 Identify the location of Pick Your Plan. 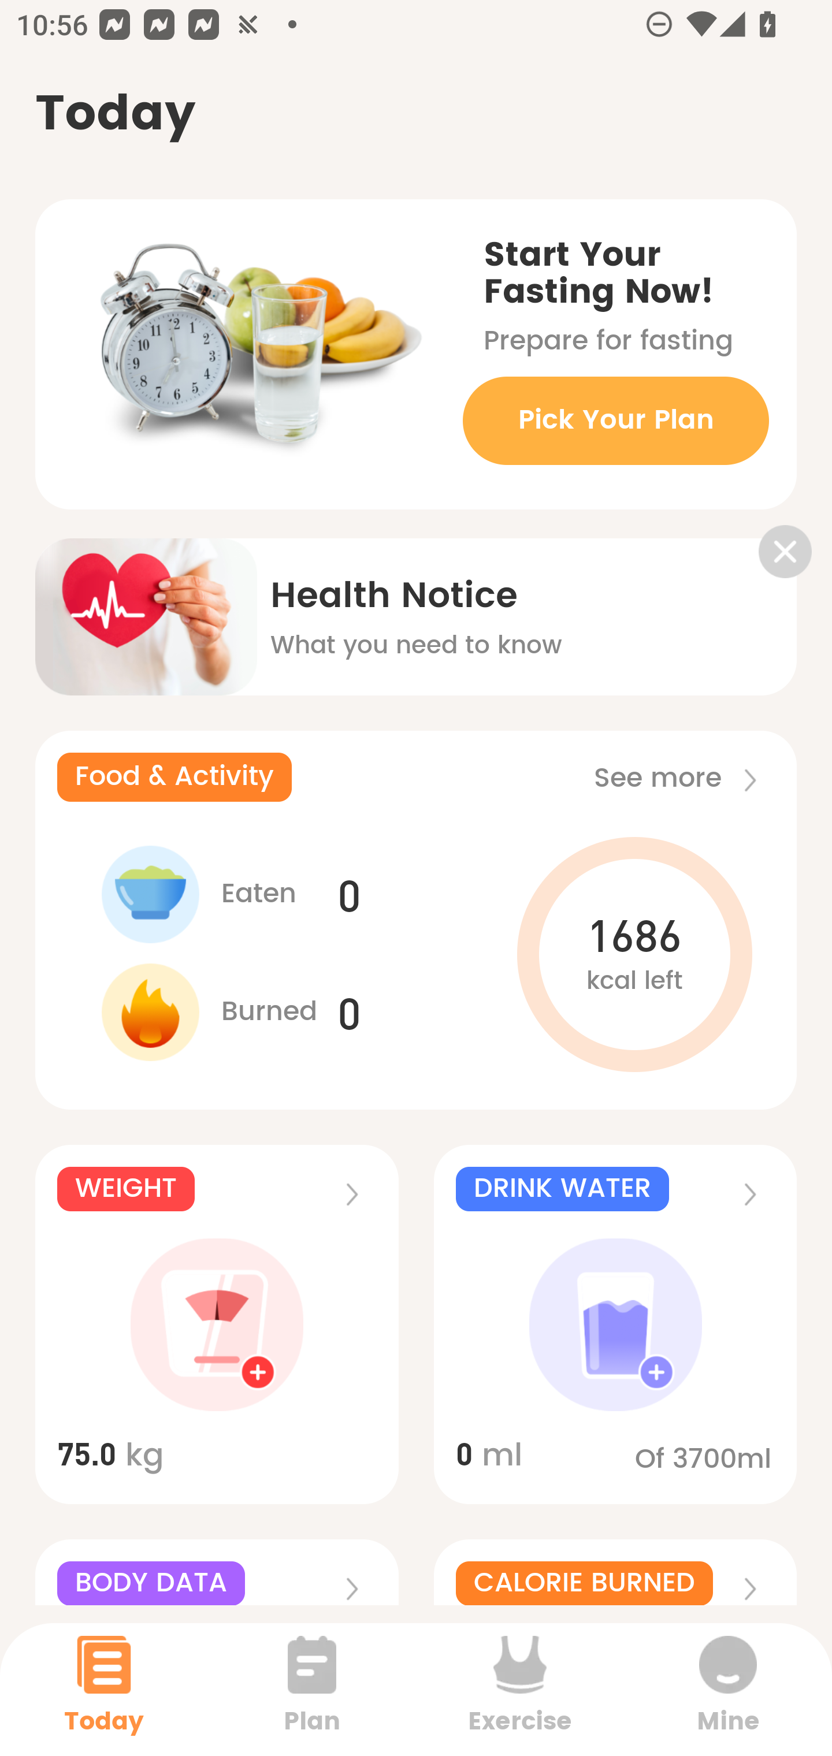
(615, 421).